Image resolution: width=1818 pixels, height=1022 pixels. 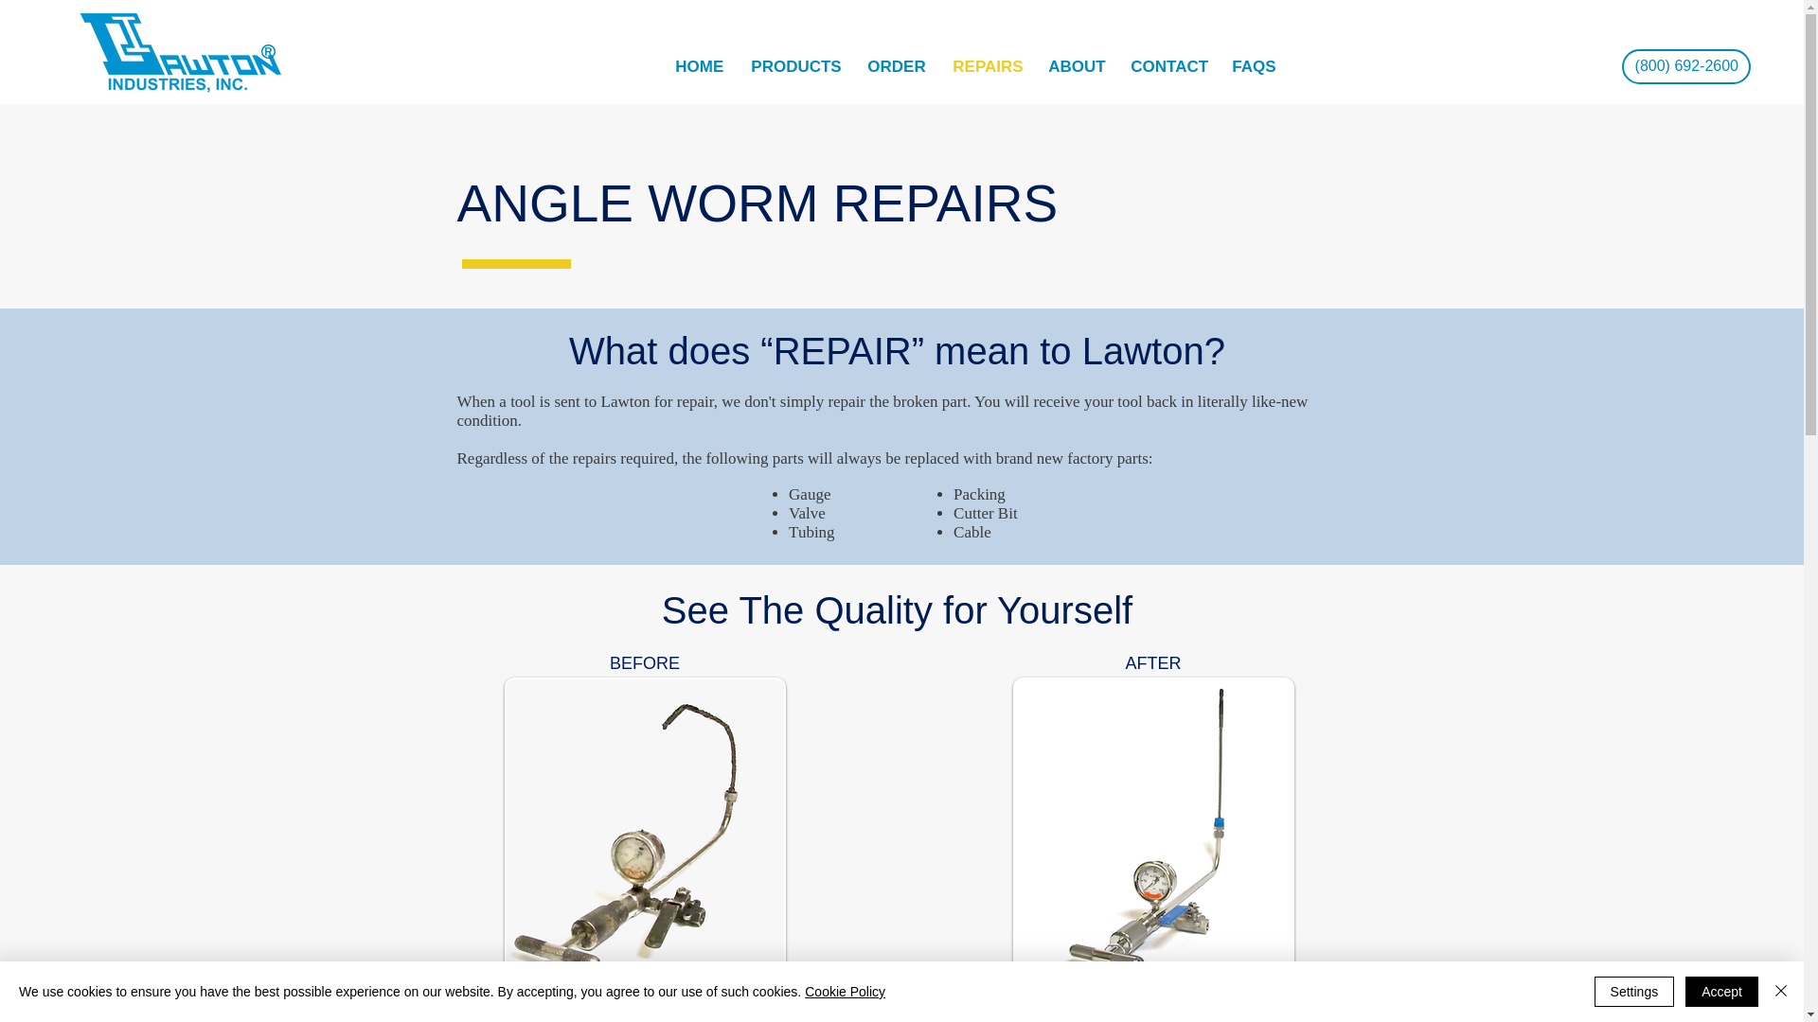 I want to click on PRODUCTS, so click(x=793, y=66).